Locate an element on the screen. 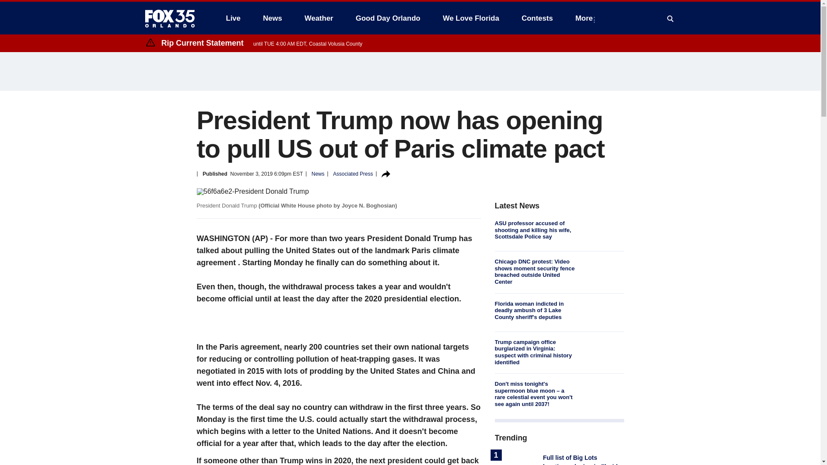 The image size is (827, 465). Weather is located at coordinates (319, 18).